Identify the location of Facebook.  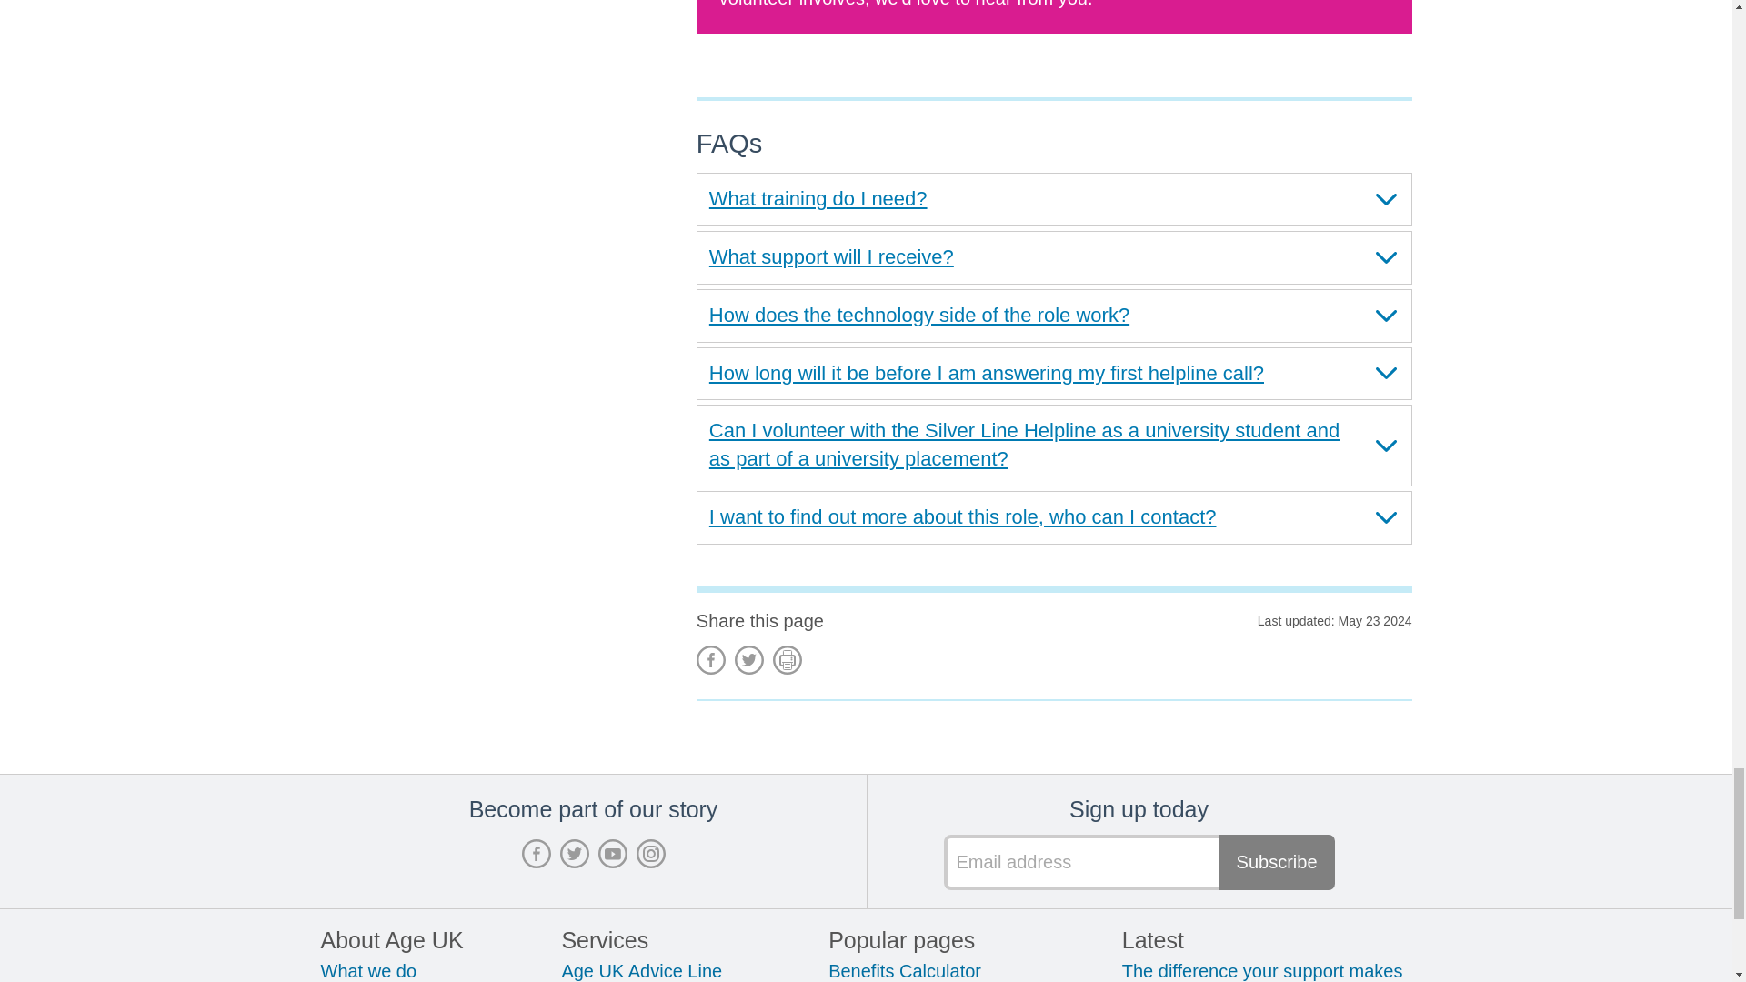
(711, 659).